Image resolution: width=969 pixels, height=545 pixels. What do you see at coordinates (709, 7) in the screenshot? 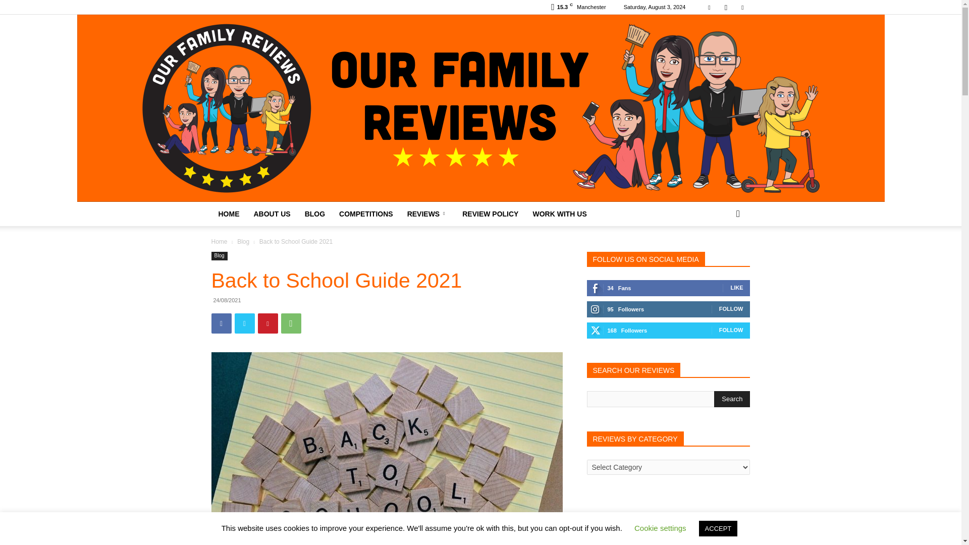
I see `Facebook` at bounding box center [709, 7].